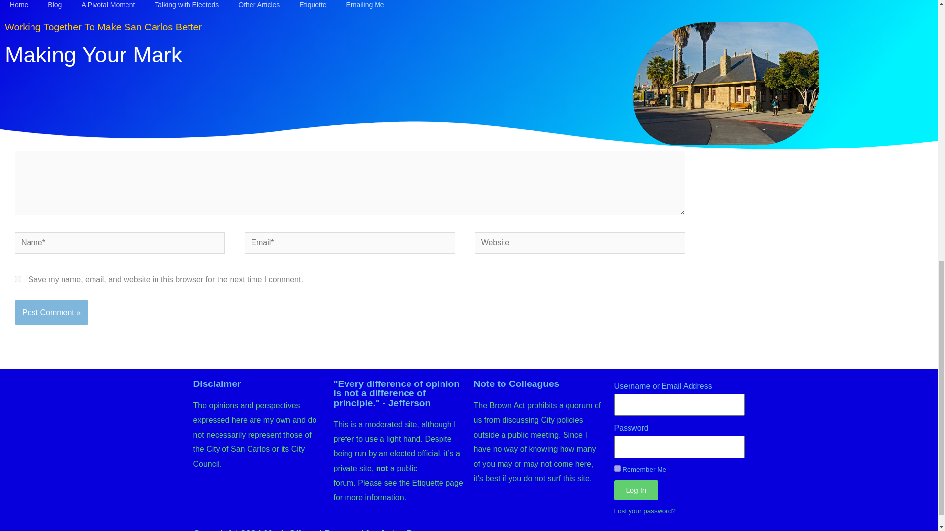 Image resolution: width=945 pixels, height=531 pixels. I want to click on forever, so click(617, 468).